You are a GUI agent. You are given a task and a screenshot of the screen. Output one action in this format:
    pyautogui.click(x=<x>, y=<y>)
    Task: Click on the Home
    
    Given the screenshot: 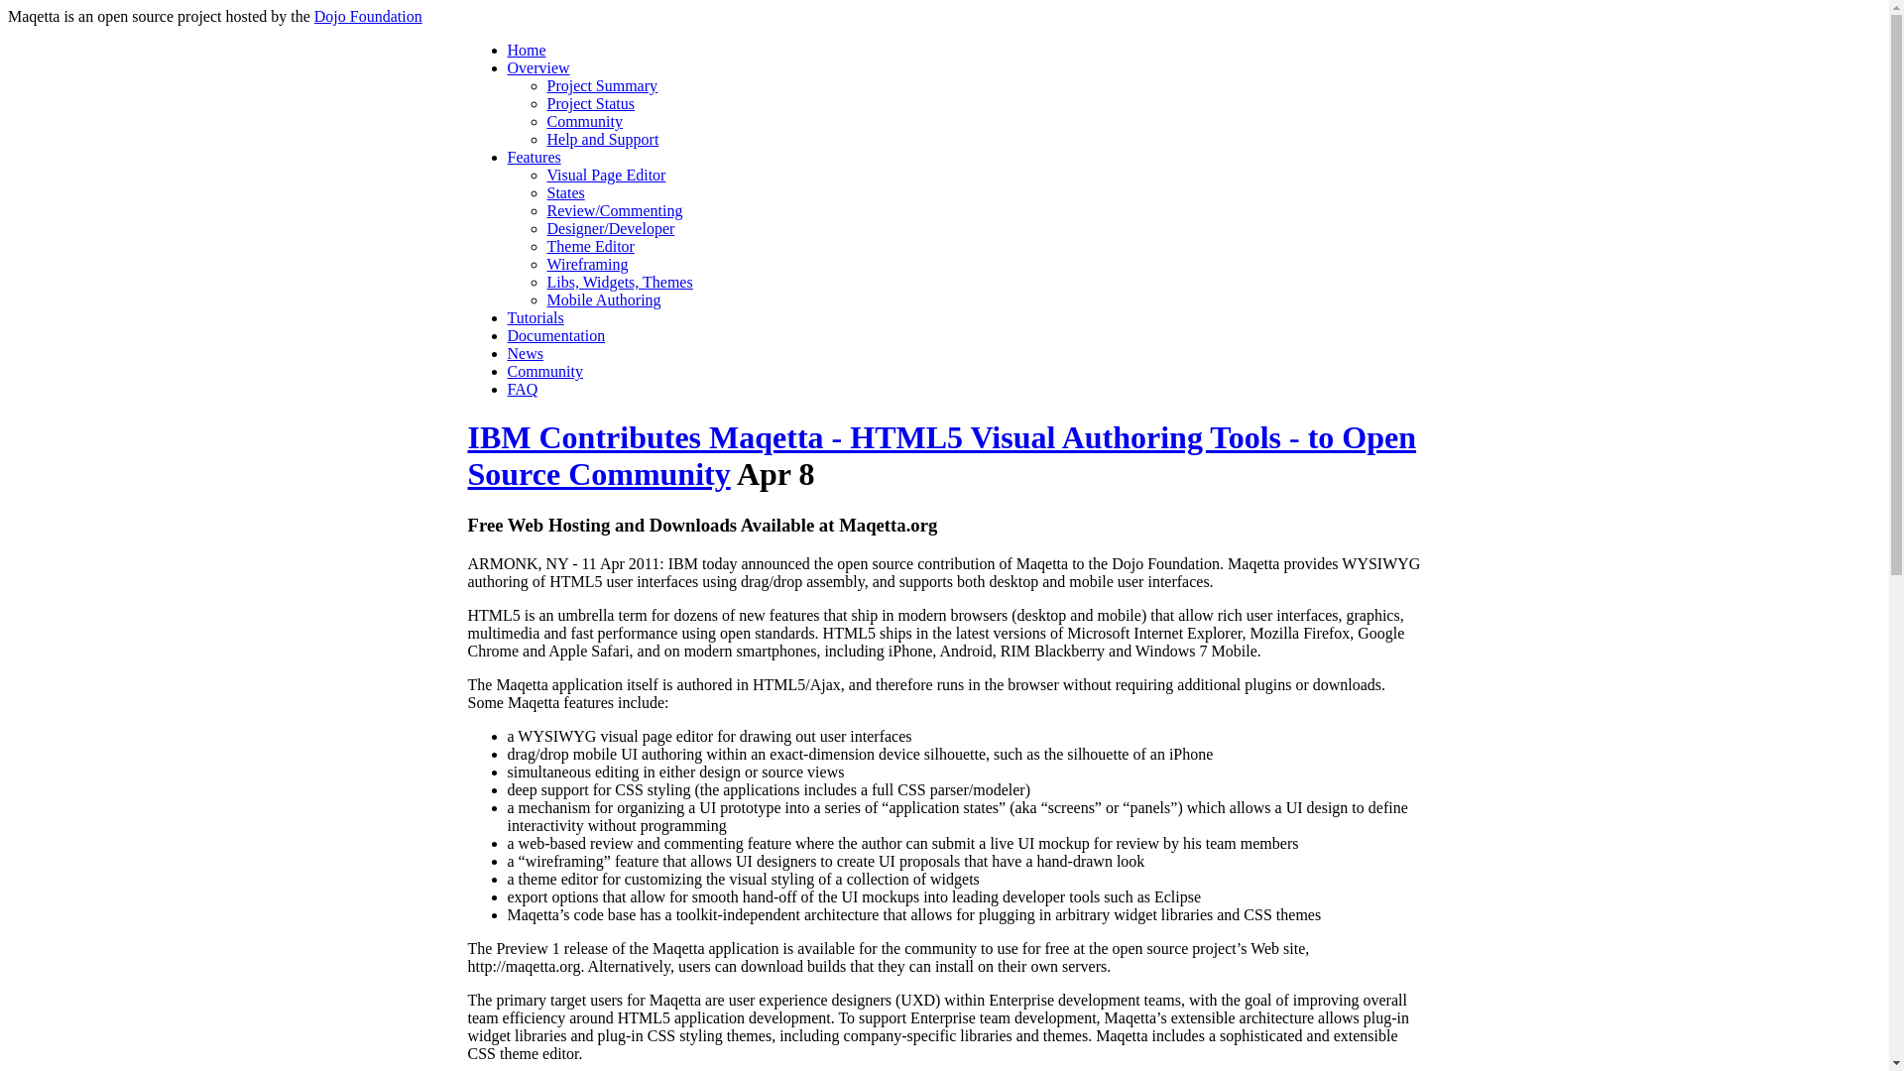 What is the action you would take?
    pyautogui.click(x=528, y=50)
    